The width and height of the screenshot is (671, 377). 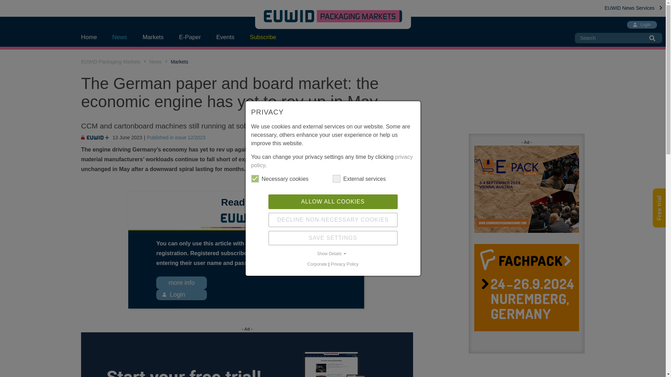 I want to click on News, so click(x=156, y=61).